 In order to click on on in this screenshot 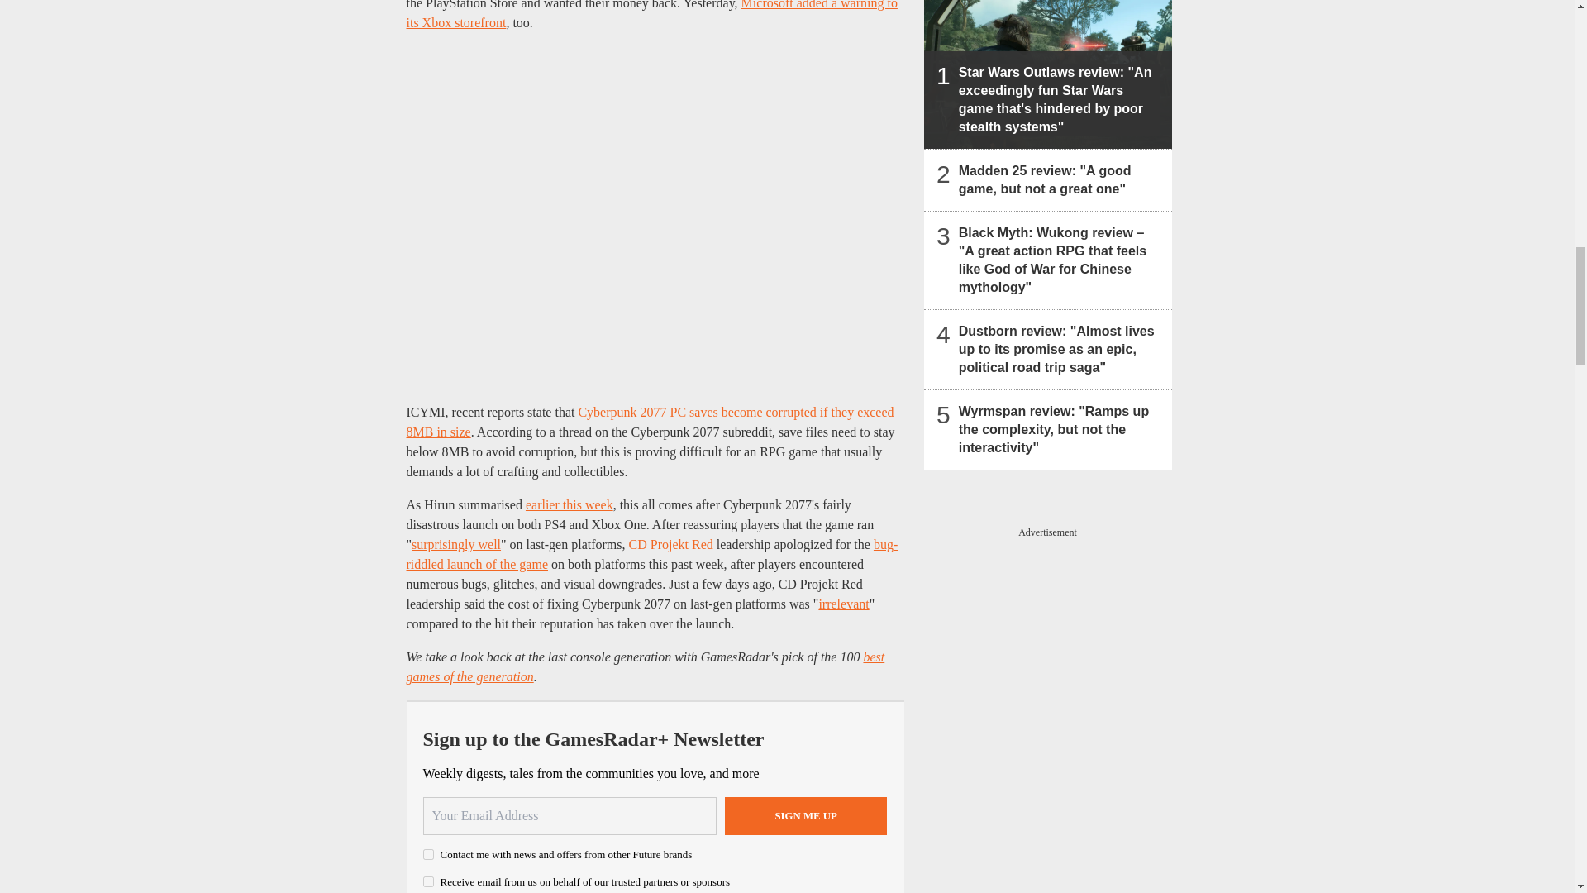, I will do `click(428, 881)`.